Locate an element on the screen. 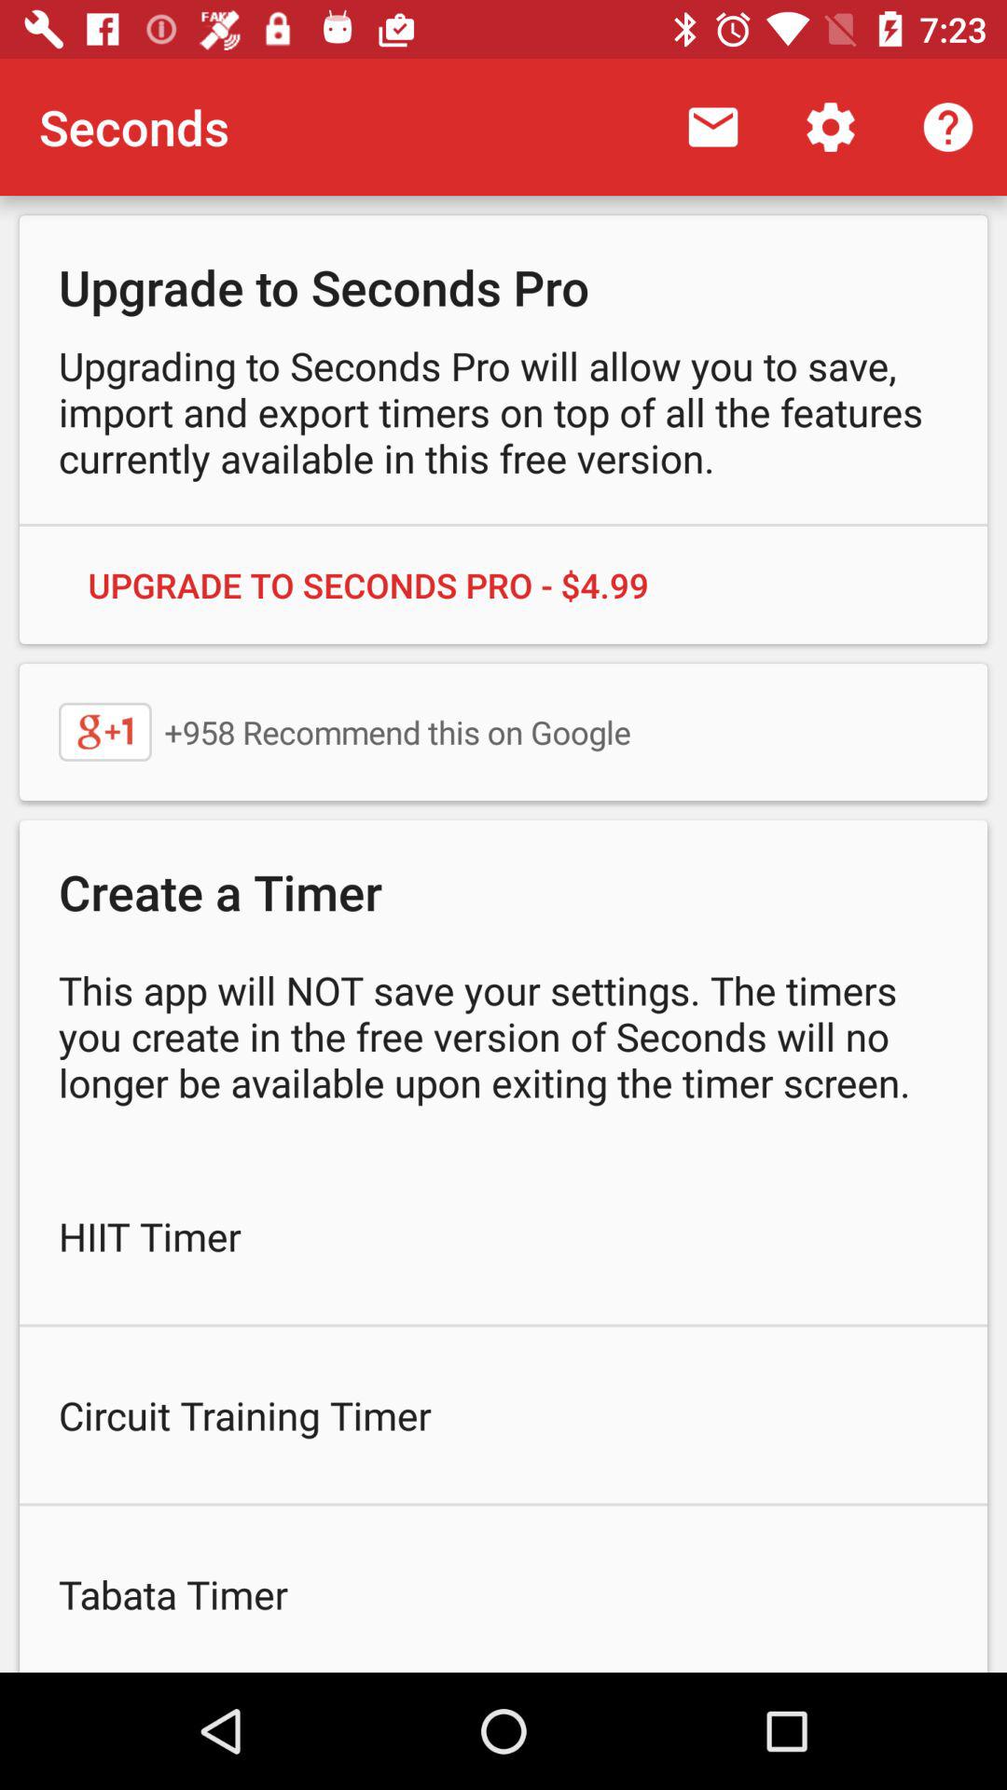 The height and width of the screenshot is (1790, 1007). press icon below the this app will item is located at coordinates (504, 1236).